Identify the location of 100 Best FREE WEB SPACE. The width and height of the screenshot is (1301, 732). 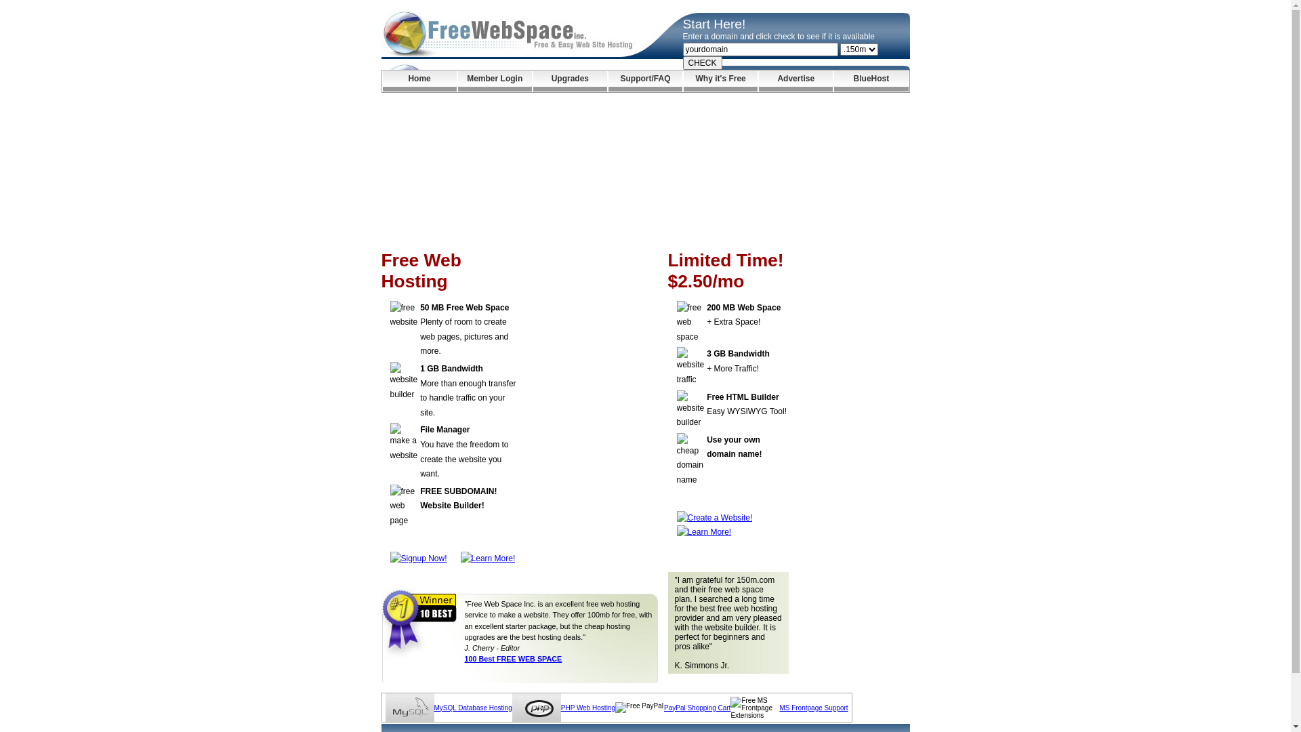
(514, 659).